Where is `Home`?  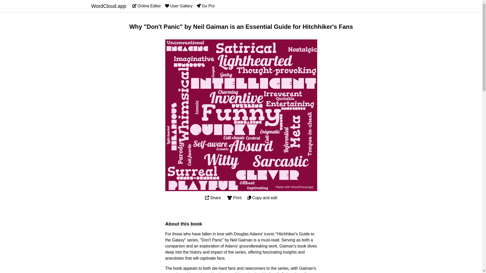 Home is located at coordinates (109, 6).